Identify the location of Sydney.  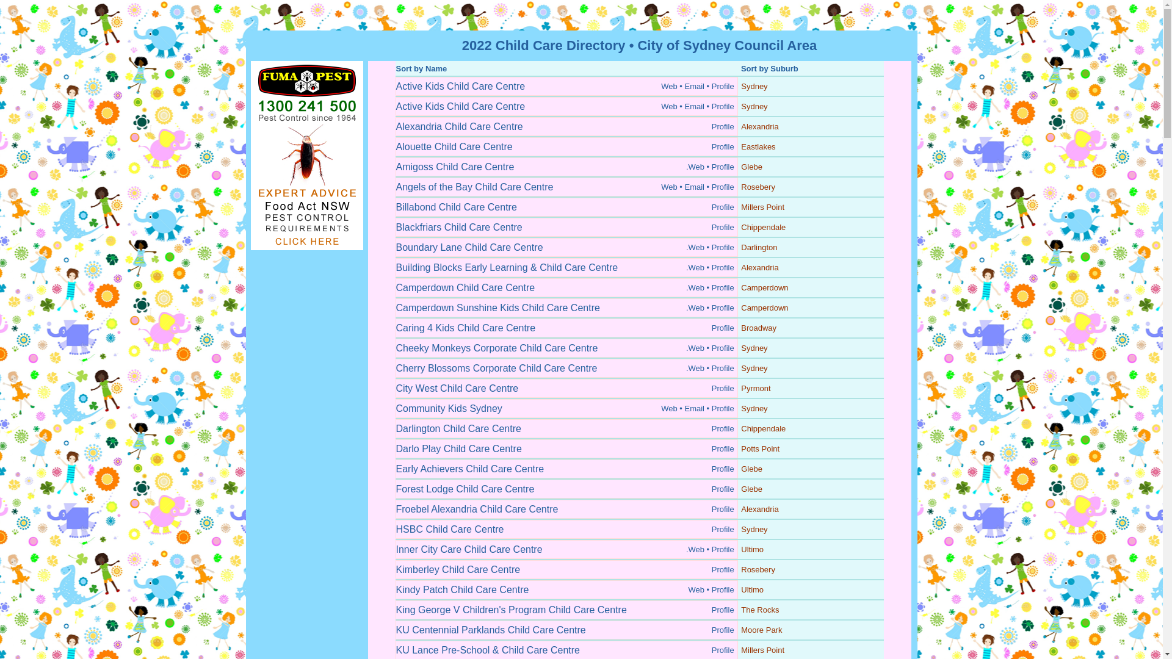
(754, 369).